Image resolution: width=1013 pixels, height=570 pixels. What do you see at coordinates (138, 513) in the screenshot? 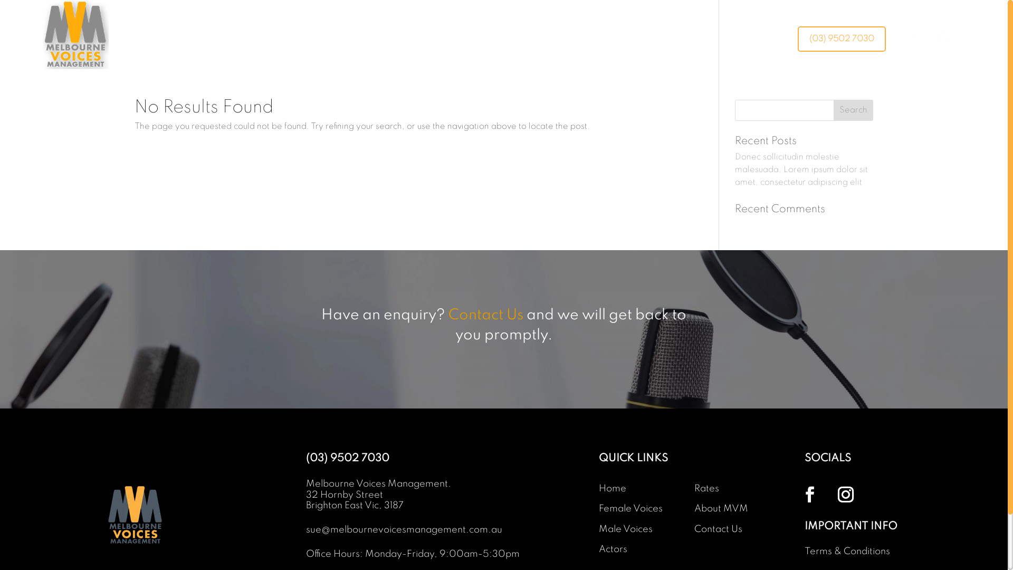
I see `mvmlogoFooter` at bounding box center [138, 513].